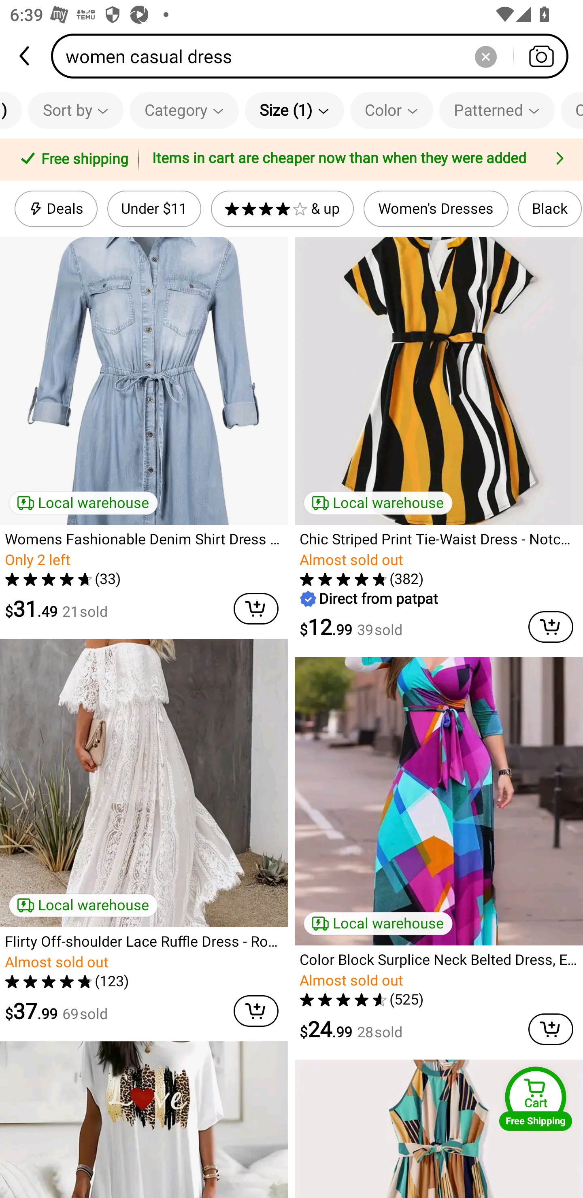 Image resolution: width=583 pixels, height=1198 pixels. What do you see at coordinates (436, 209) in the screenshot?
I see `Women's Dresses` at bounding box center [436, 209].